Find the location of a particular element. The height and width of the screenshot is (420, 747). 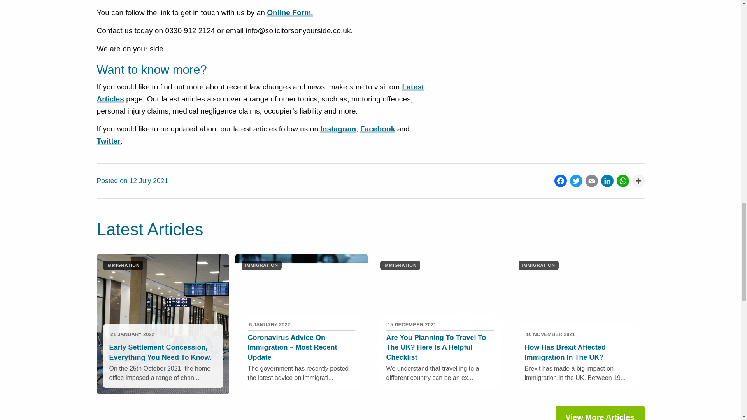

Email is located at coordinates (590, 180).